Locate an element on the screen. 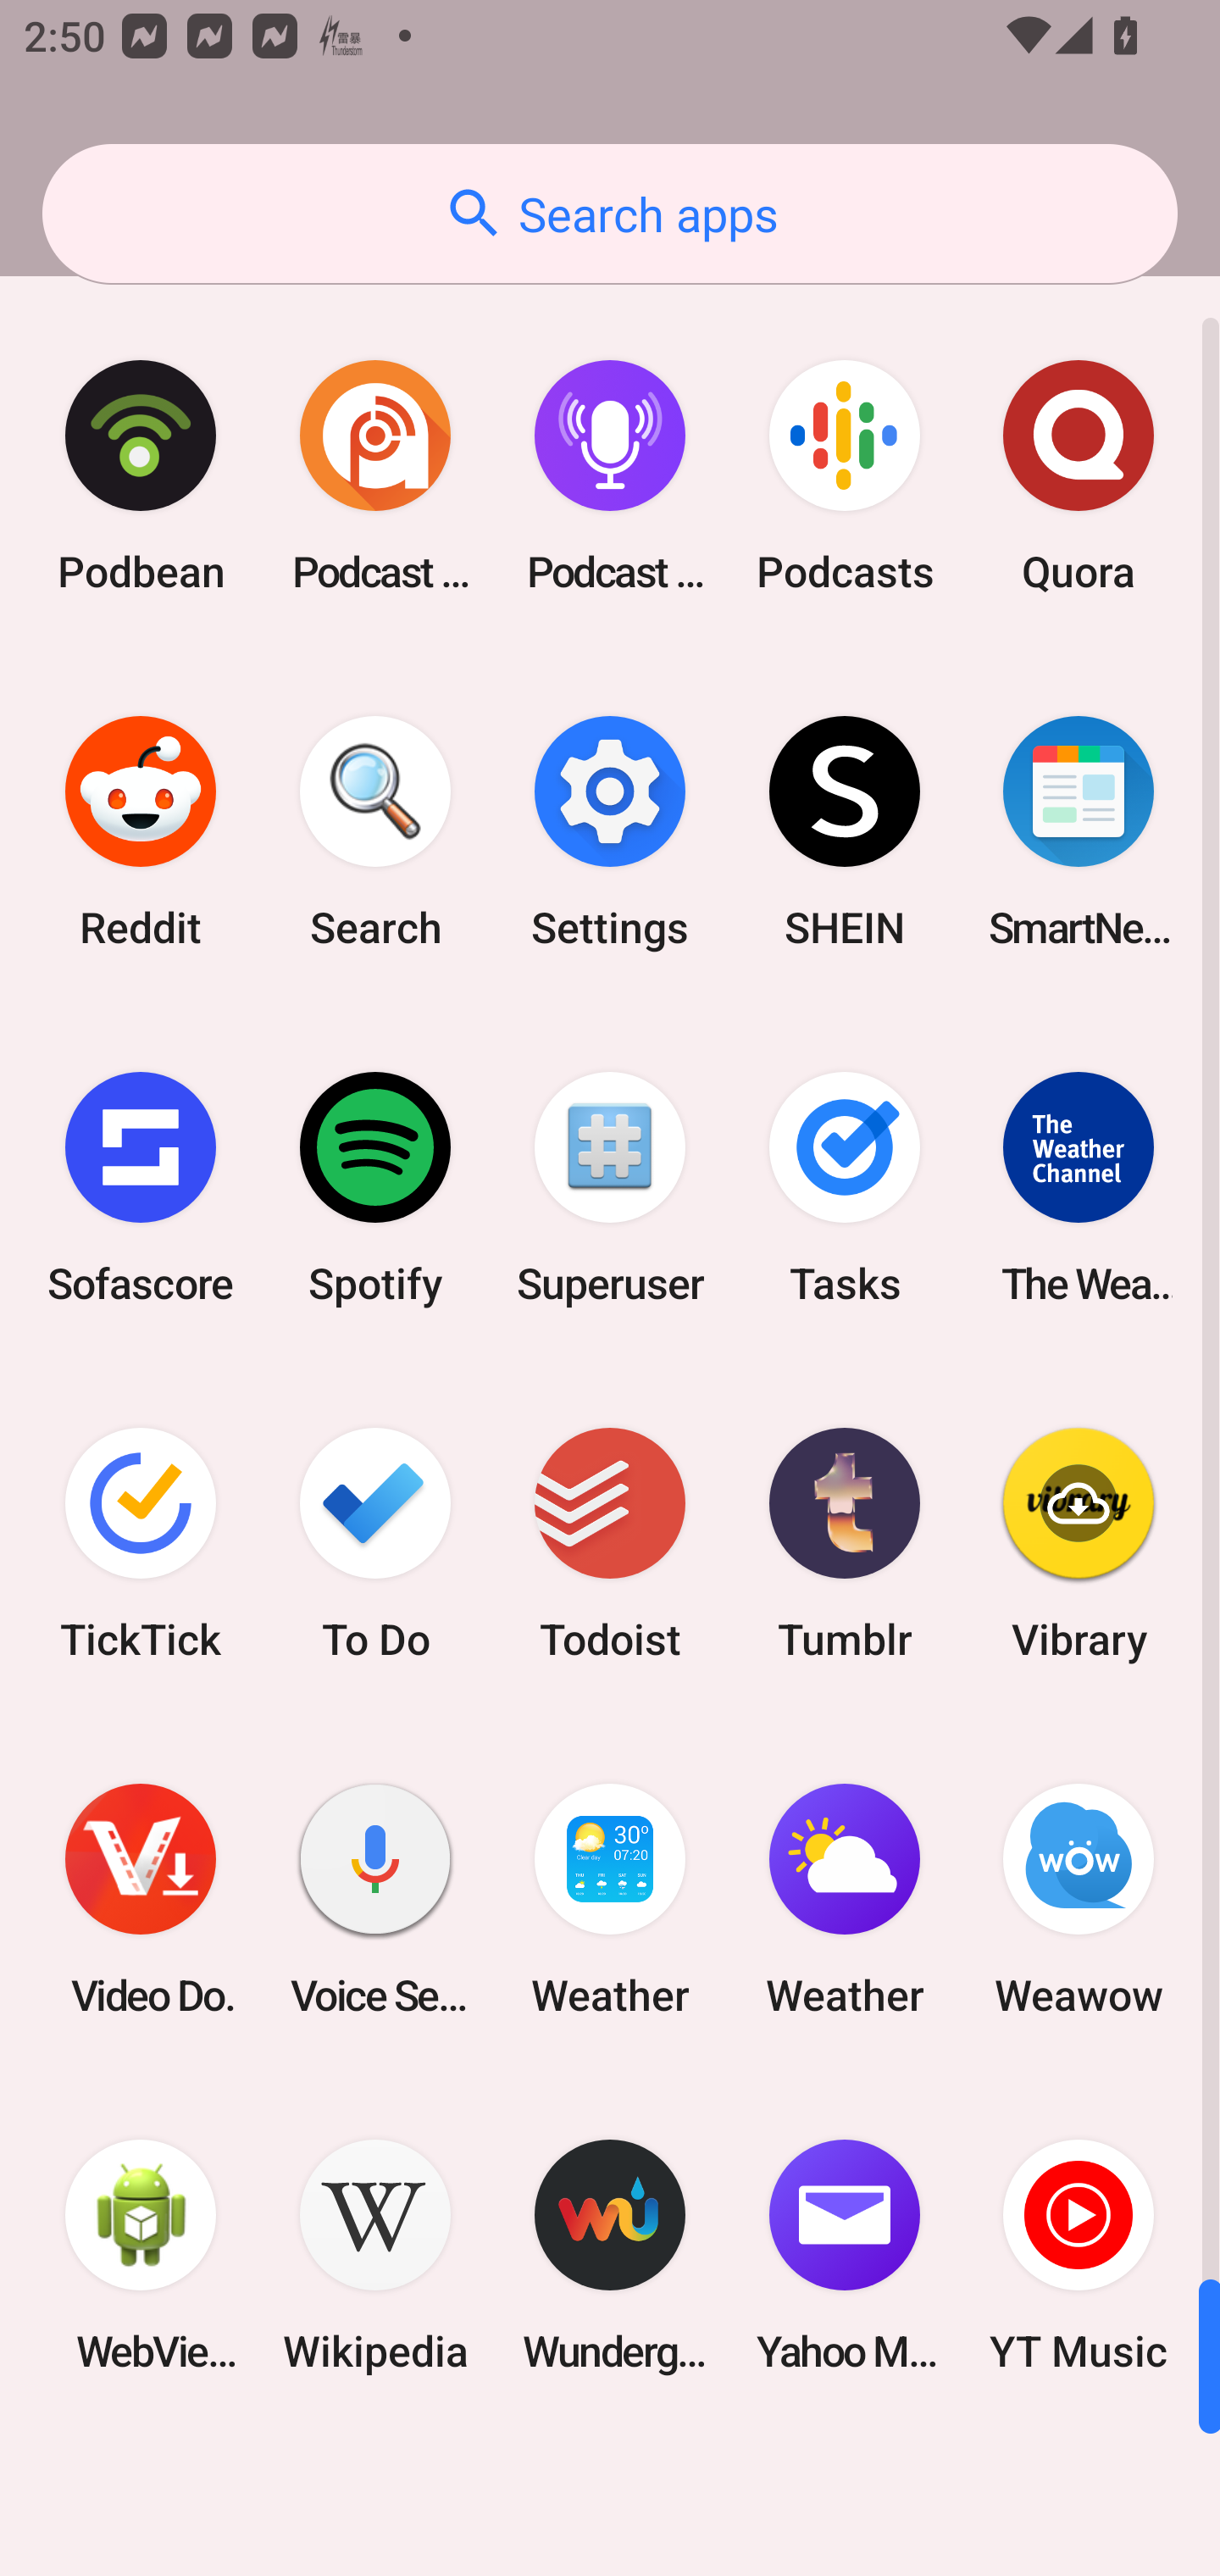 The width and height of the screenshot is (1220, 2576). Search is located at coordinates (375, 832).